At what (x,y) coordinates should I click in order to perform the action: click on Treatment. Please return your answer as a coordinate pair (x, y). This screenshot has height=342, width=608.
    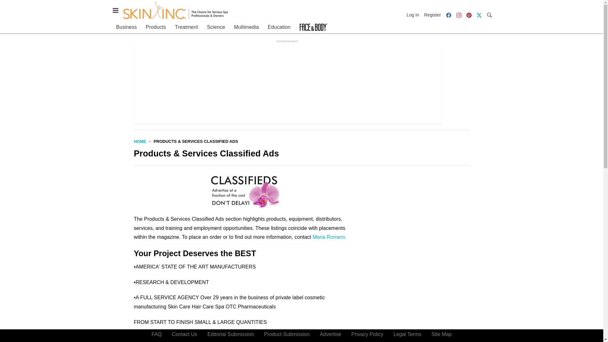
    Looking at the image, I should click on (186, 27).